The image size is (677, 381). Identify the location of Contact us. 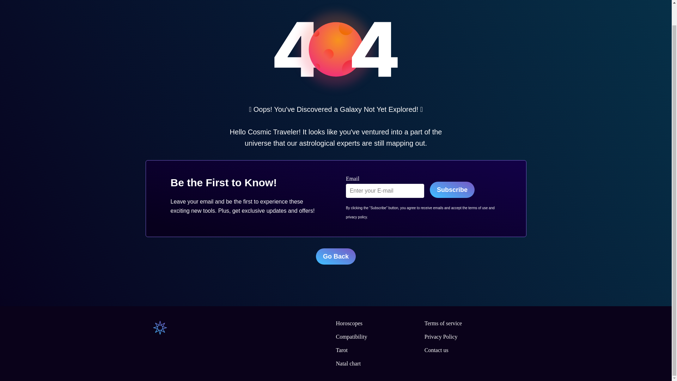
(436, 350).